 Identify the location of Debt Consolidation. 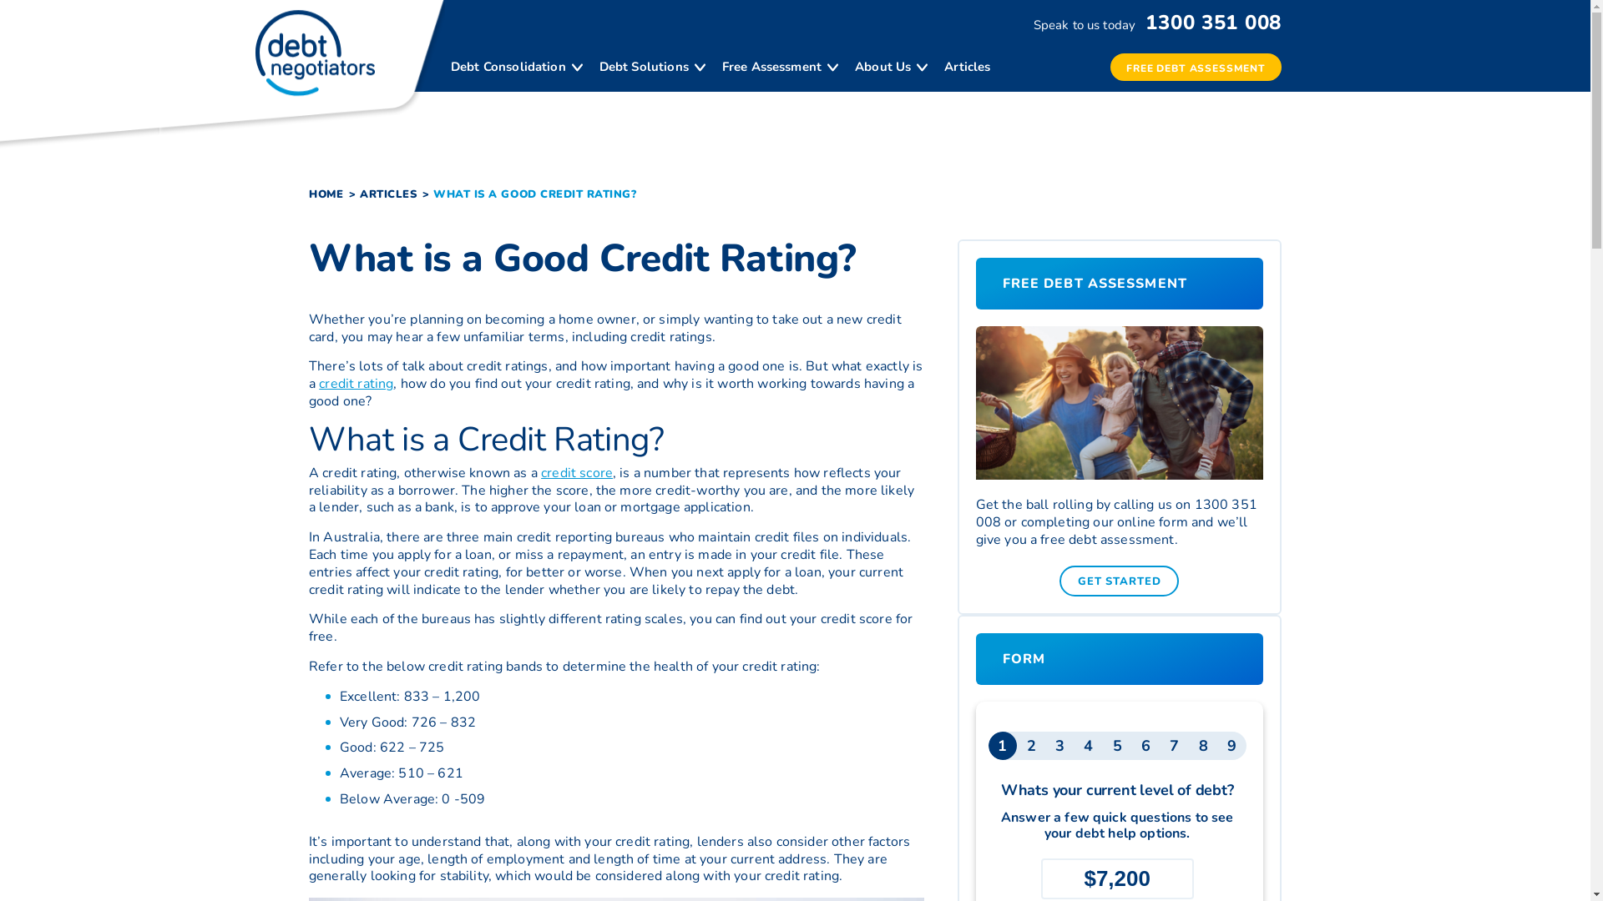
(508, 67).